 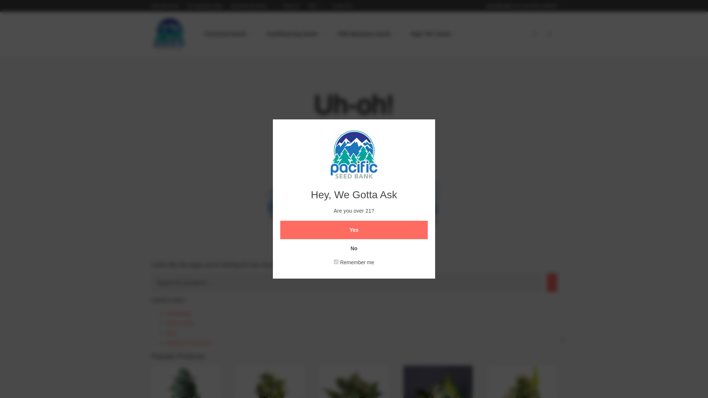 I want to click on 1, so click(x=336, y=262).